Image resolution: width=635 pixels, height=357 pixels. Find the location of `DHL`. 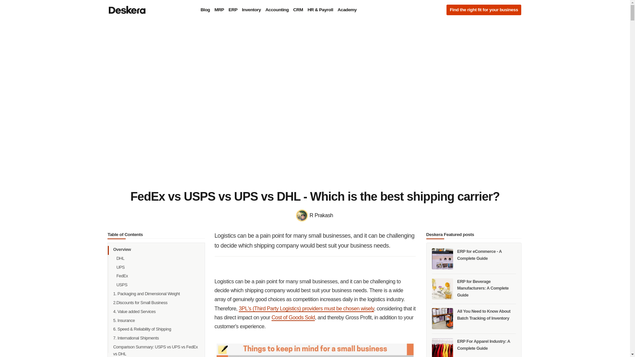

DHL is located at coordinates (158, 258).